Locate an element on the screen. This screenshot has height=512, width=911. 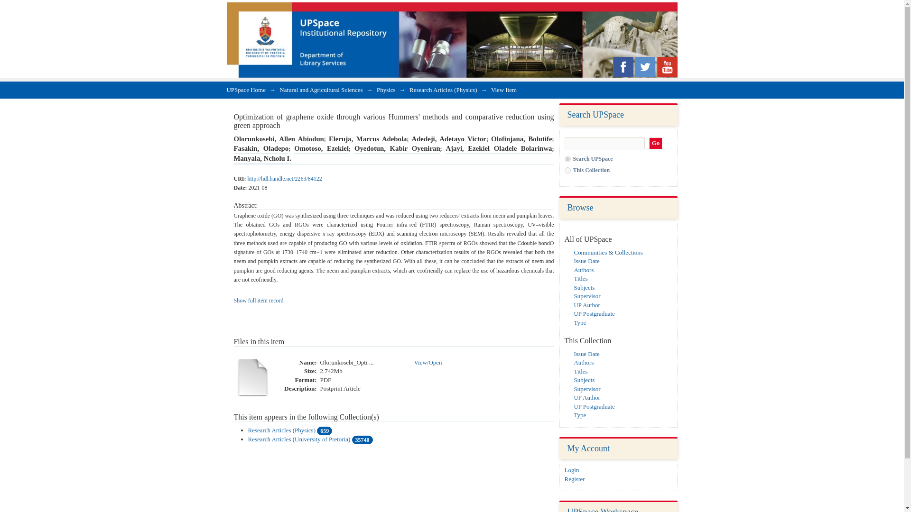
UPSpace Home is located at coordinates (246, 90).